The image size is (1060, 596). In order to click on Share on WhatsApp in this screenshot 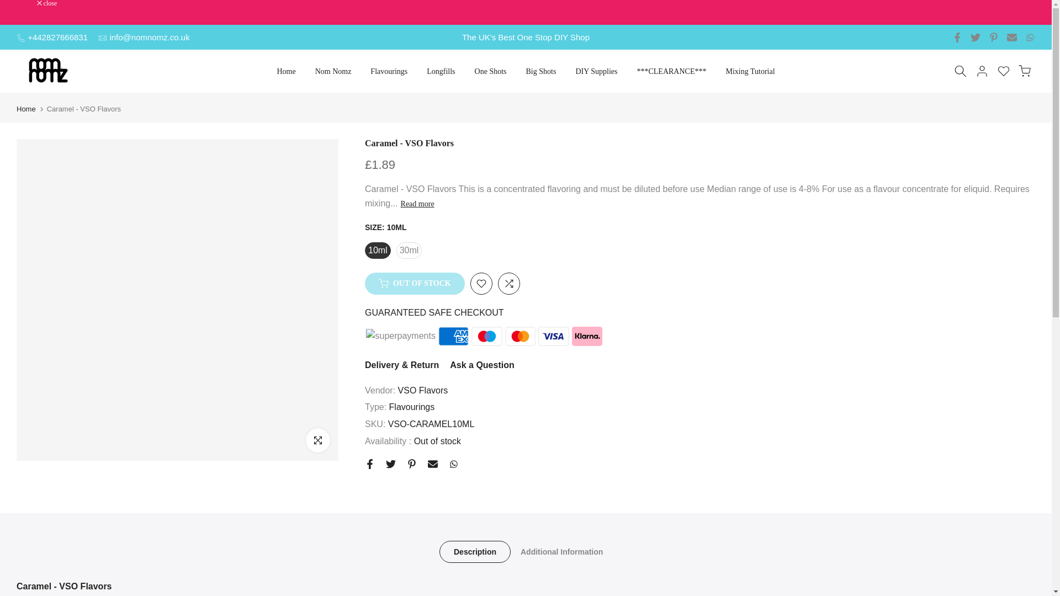, I will do `click(454, 464)`.